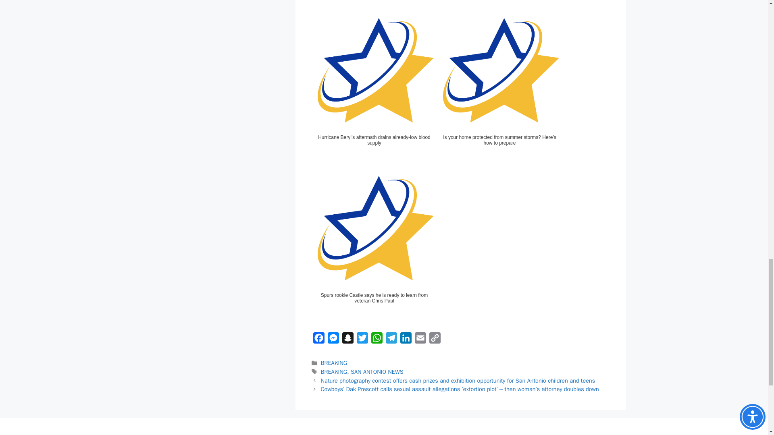 This screenshot has height=435, width=774. What do you see at coordinates (406, 340) in the screenshot?
I see `LinkedIn` at bounding box center [406, 340].